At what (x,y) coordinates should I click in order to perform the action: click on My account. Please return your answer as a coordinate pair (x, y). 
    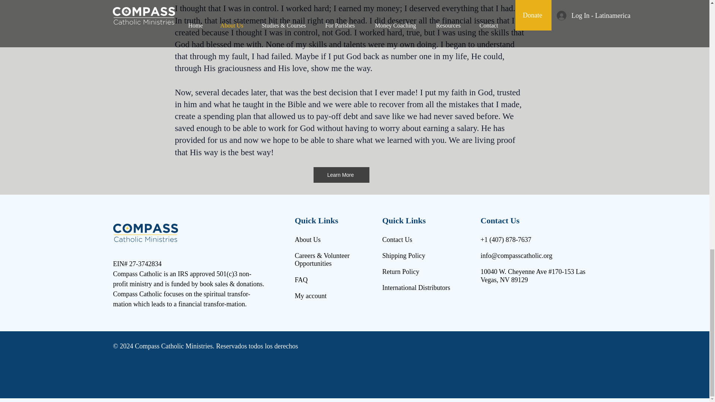
    Looking at the image, I should click on (311, 296).